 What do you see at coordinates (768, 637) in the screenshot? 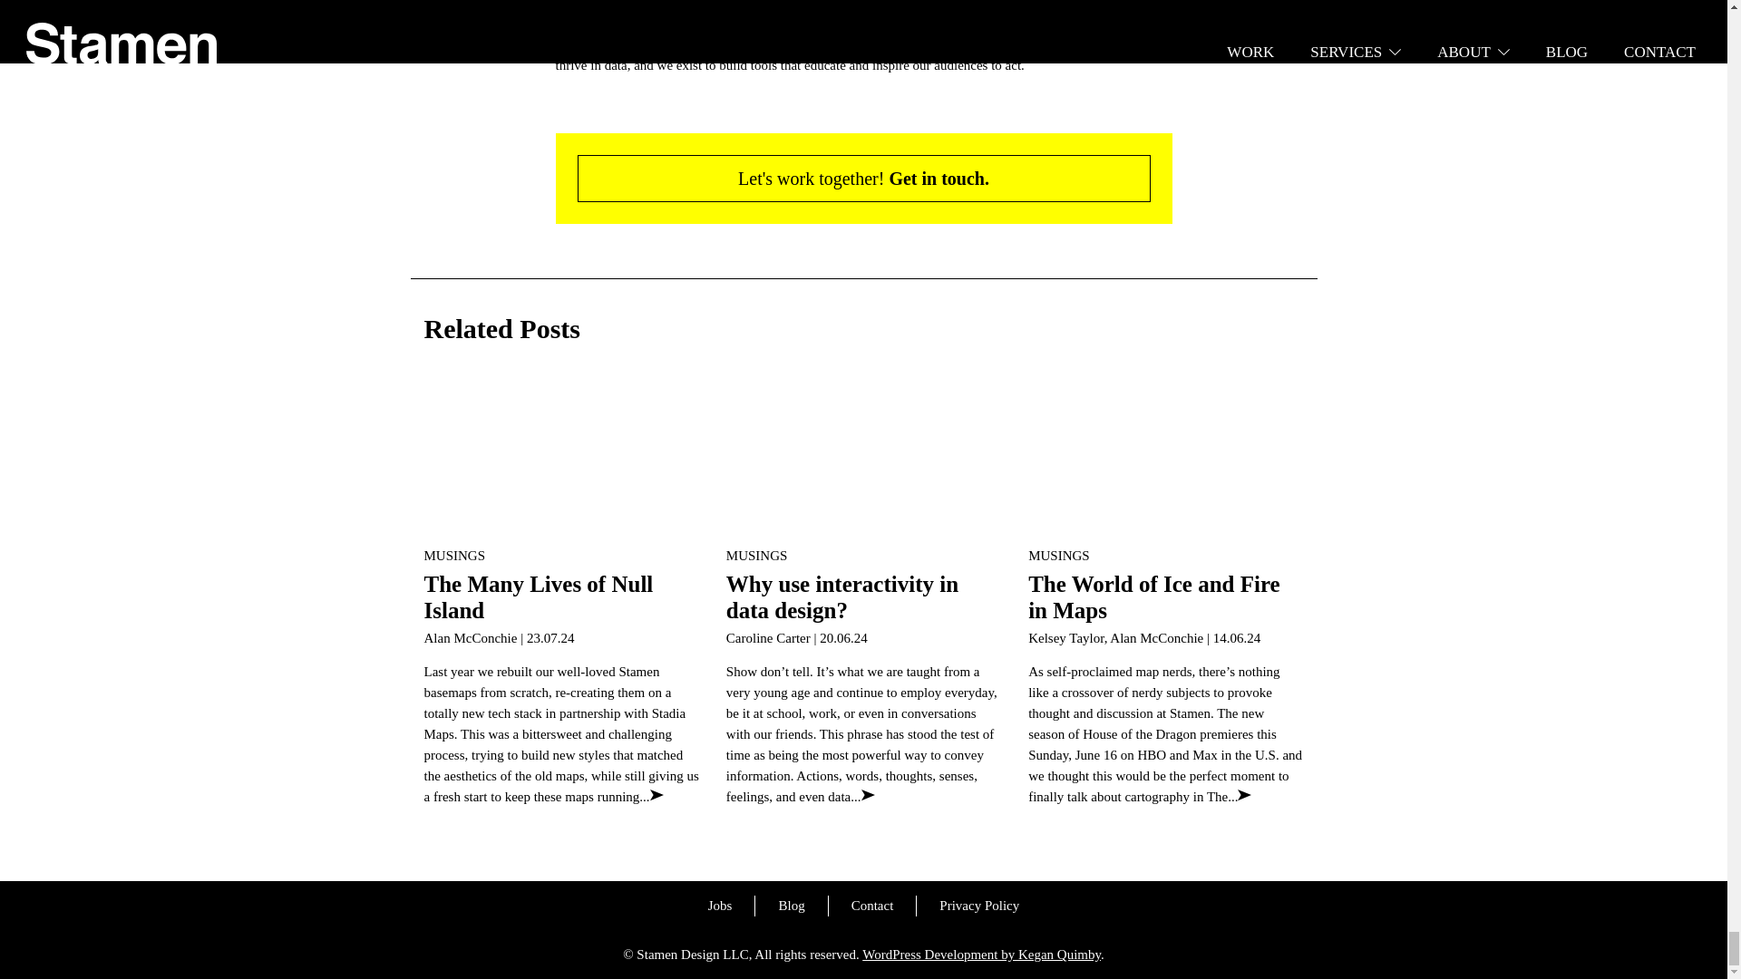
I see `Posts by Caroline Carter` at bounding box center [768, 637].